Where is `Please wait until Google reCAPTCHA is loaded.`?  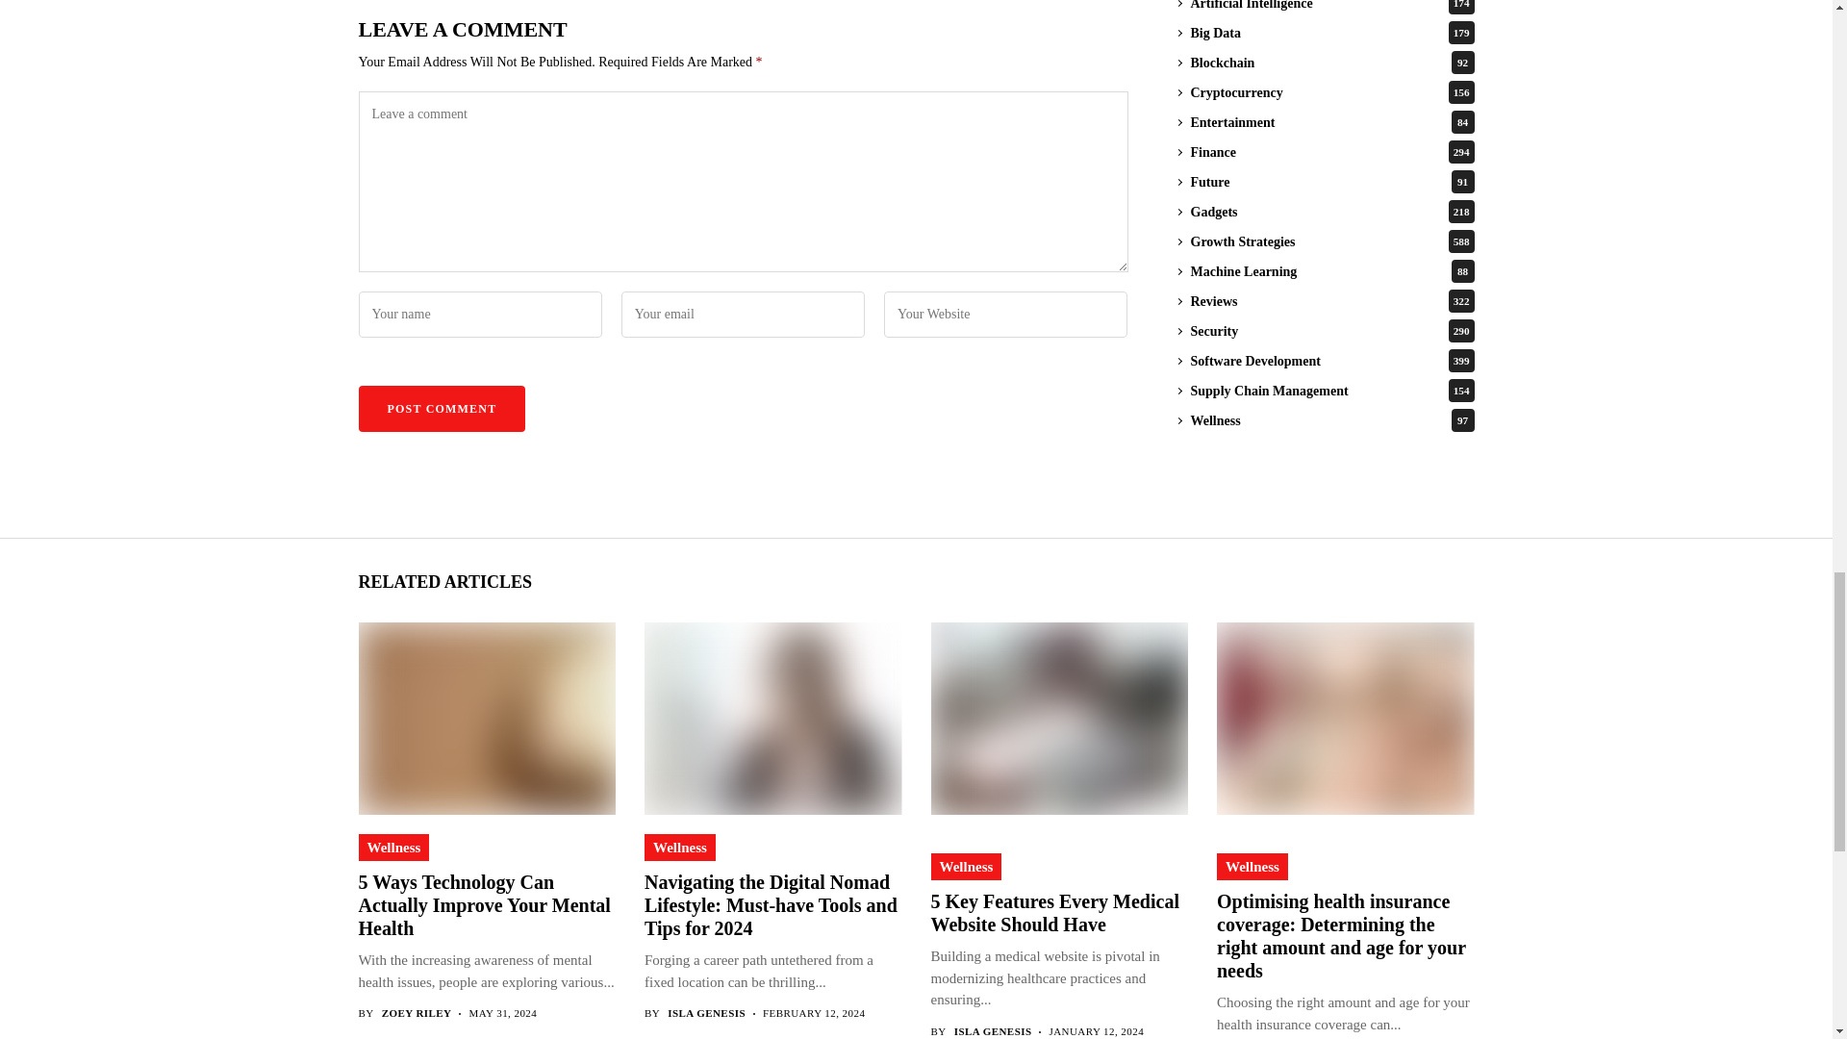 Please wait until Google reCAPTCHA is loaded. is located at coordinates (441, 408).